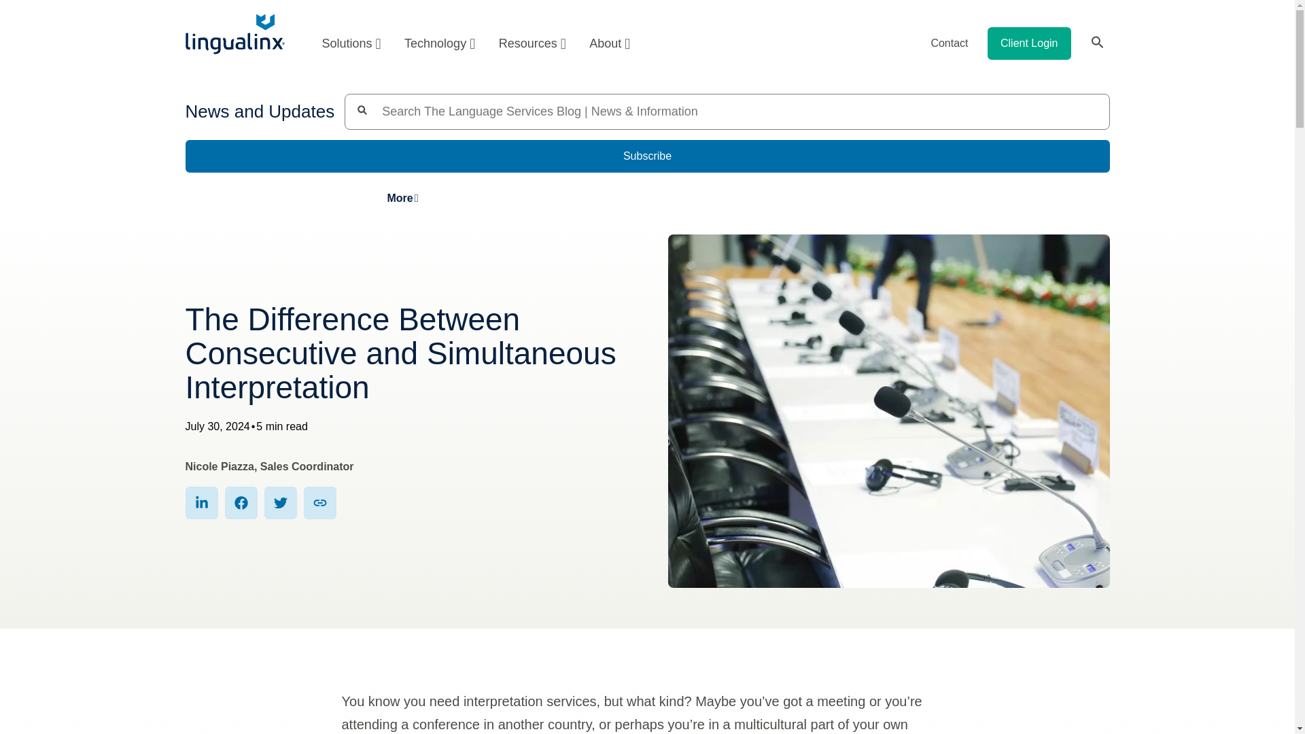  Describe the element at coordinates (319, 503) in the screenshot. I see `Copy link` at that location.